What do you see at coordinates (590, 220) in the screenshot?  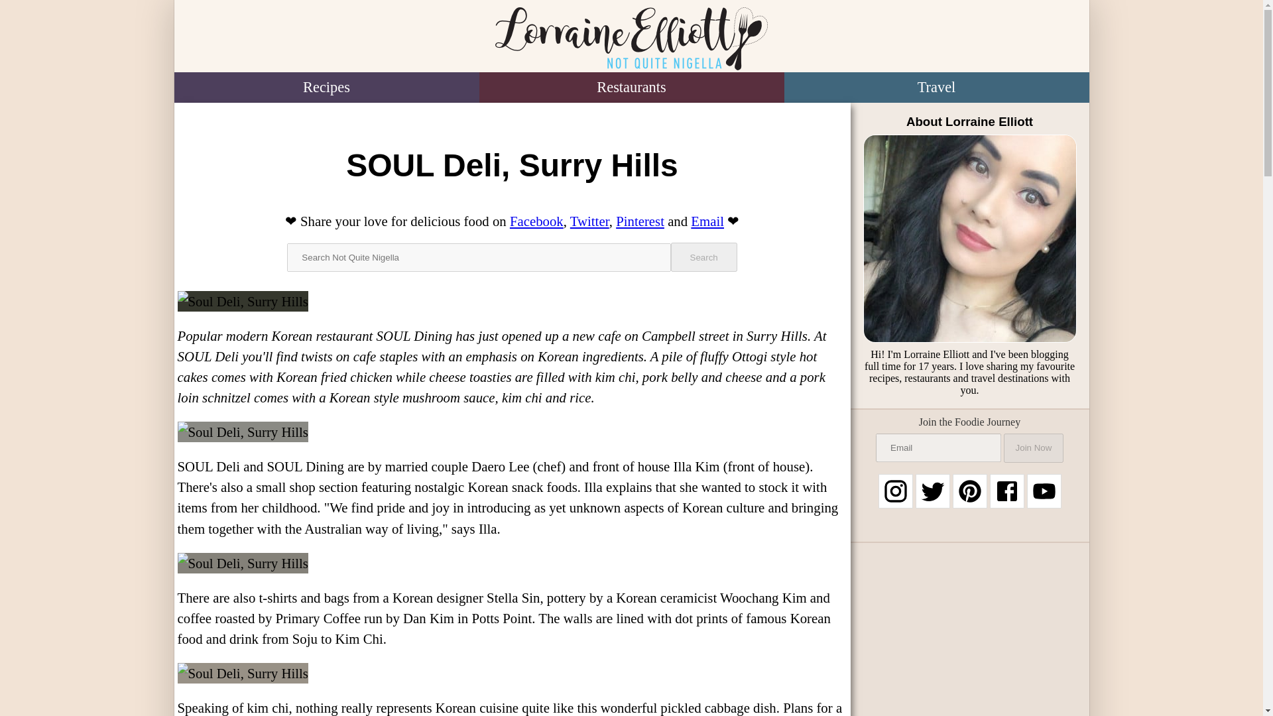 I see `Twitter` at bounding box center [590, 220].